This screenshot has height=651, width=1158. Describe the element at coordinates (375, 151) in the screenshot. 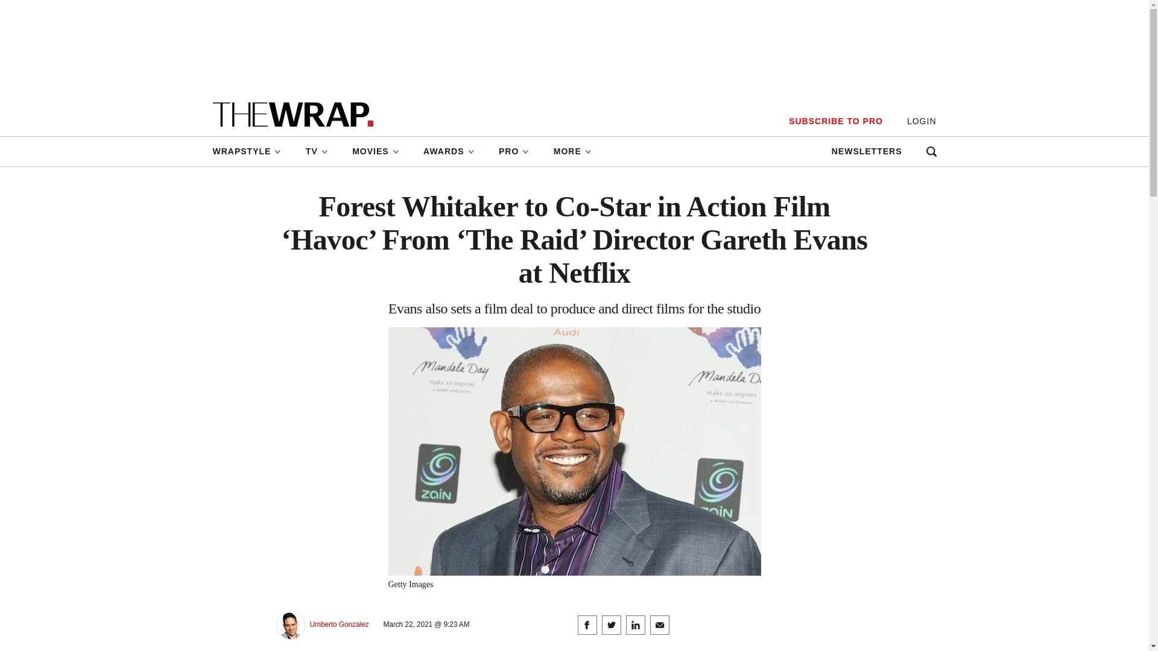

I see `MOVIES` at that location.